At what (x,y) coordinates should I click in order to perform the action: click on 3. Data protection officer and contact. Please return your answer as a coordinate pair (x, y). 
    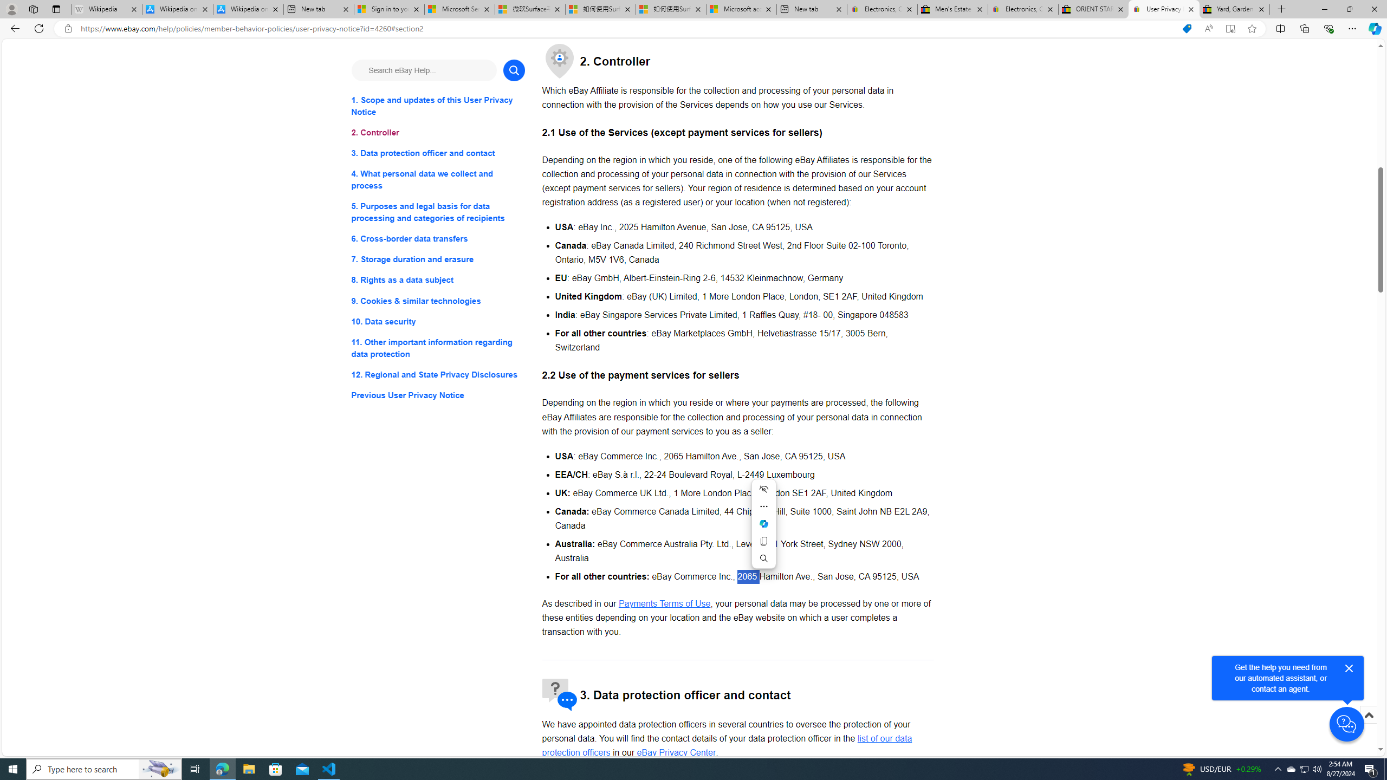
    Looking at the image, I should click on (438, 154).